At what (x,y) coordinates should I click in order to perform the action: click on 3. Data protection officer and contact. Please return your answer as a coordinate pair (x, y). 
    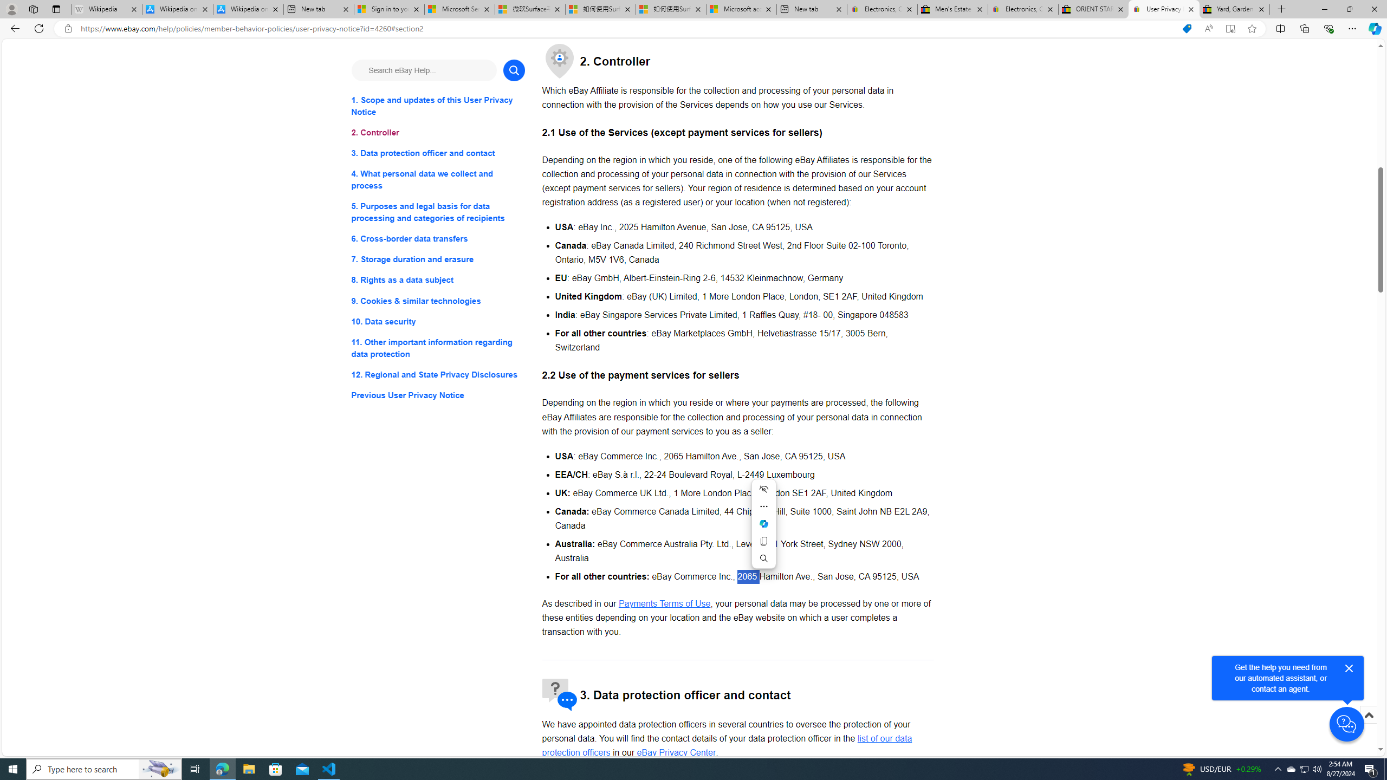
    Looking at the image, I should click on (438, 154).